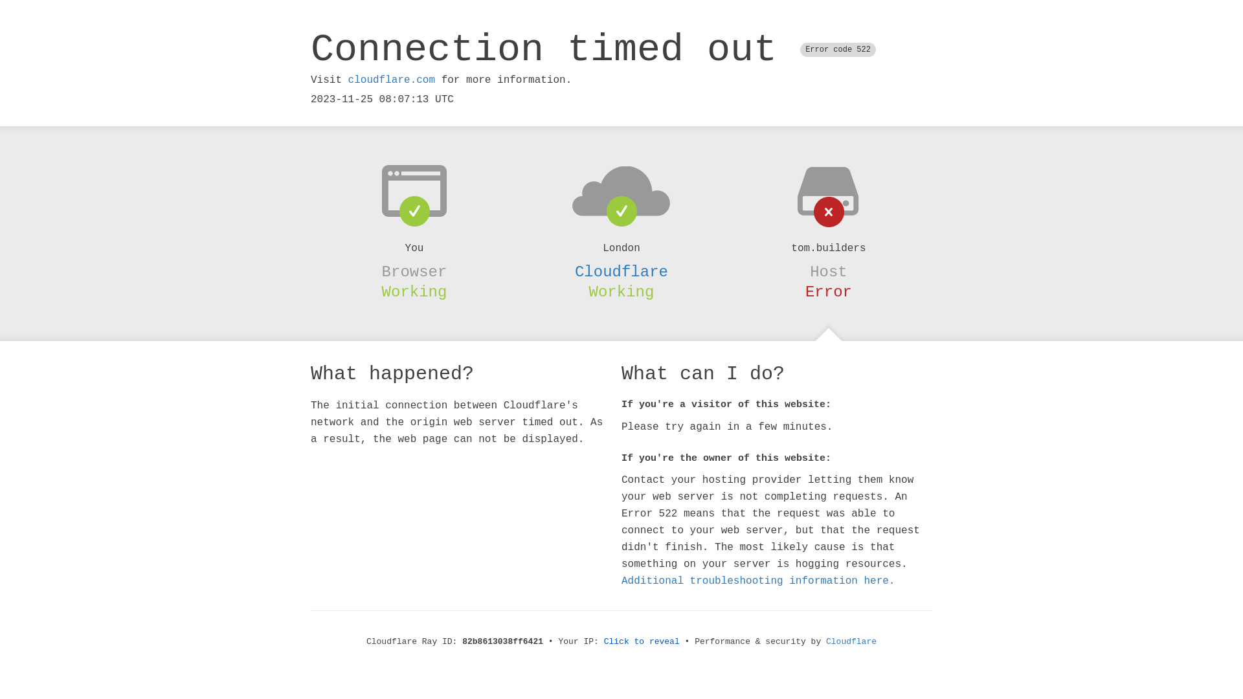  I want to click on Additional troubleshooting information here., so click(758, 581).